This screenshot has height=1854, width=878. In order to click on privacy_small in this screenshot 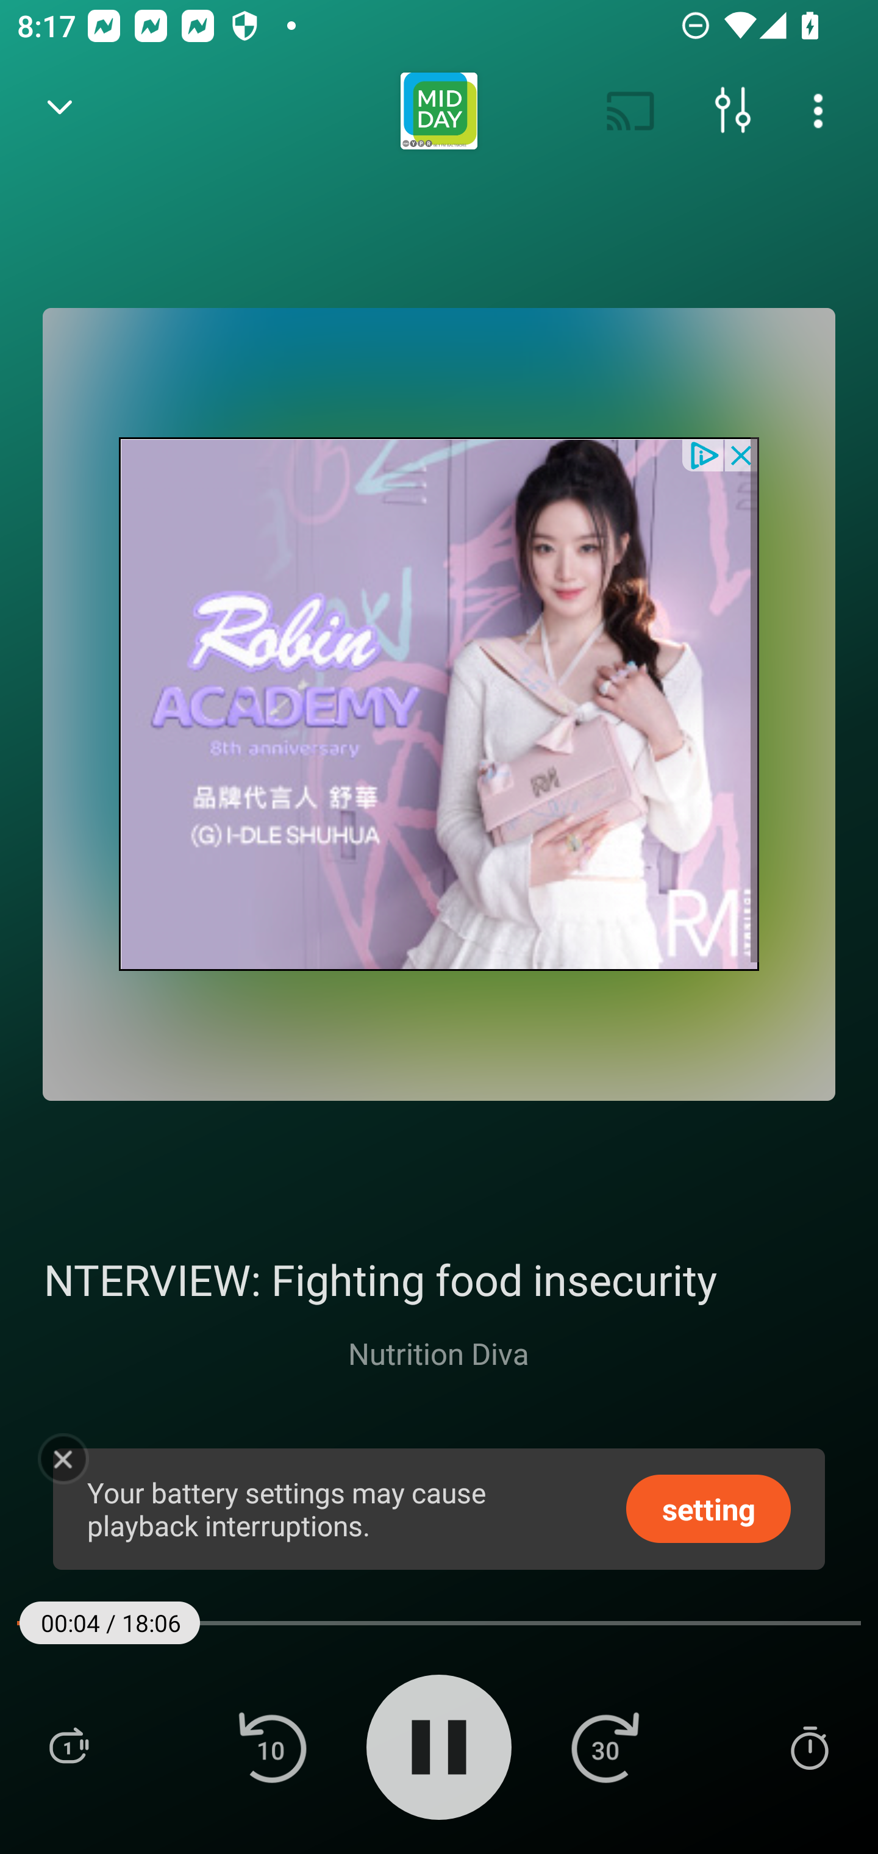, I will do `click(704, 454)`.